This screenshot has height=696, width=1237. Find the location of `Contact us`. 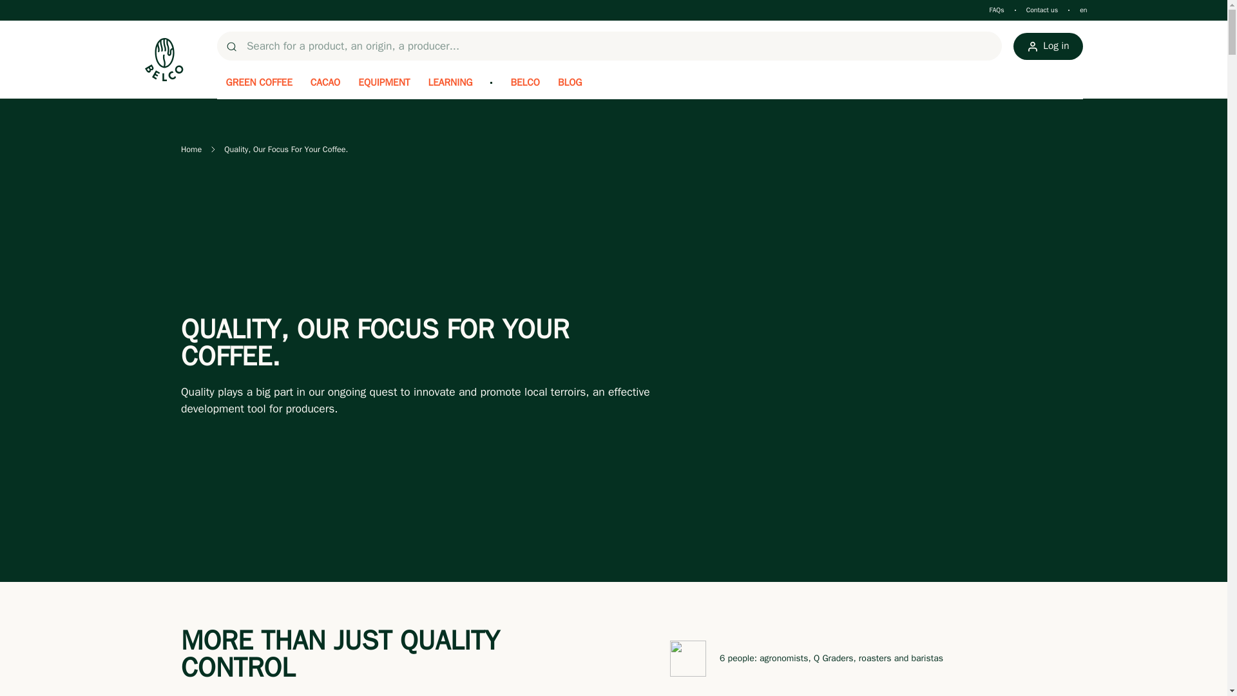

Contact us is located at coordinates (1042, 10).